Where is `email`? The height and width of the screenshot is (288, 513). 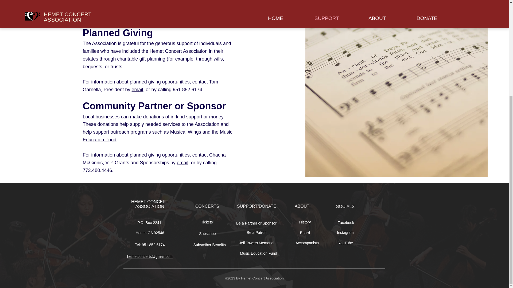
email is located at coordinates (182, 163).